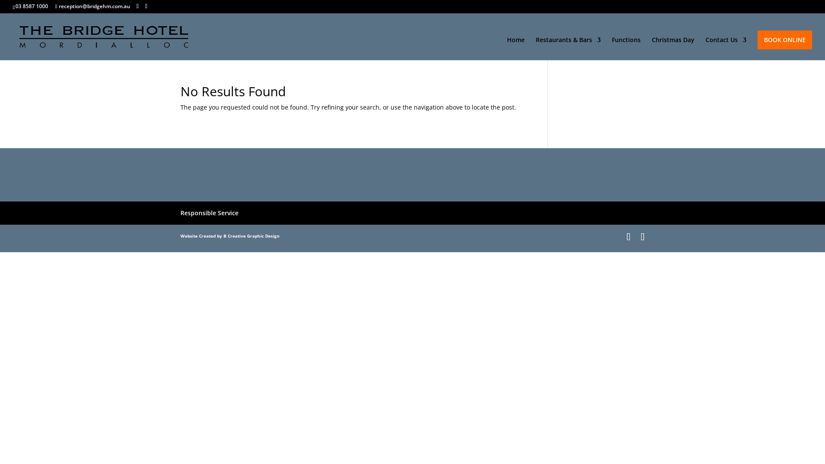  I want to click on BOOK ONLINE, so click(785, 40).